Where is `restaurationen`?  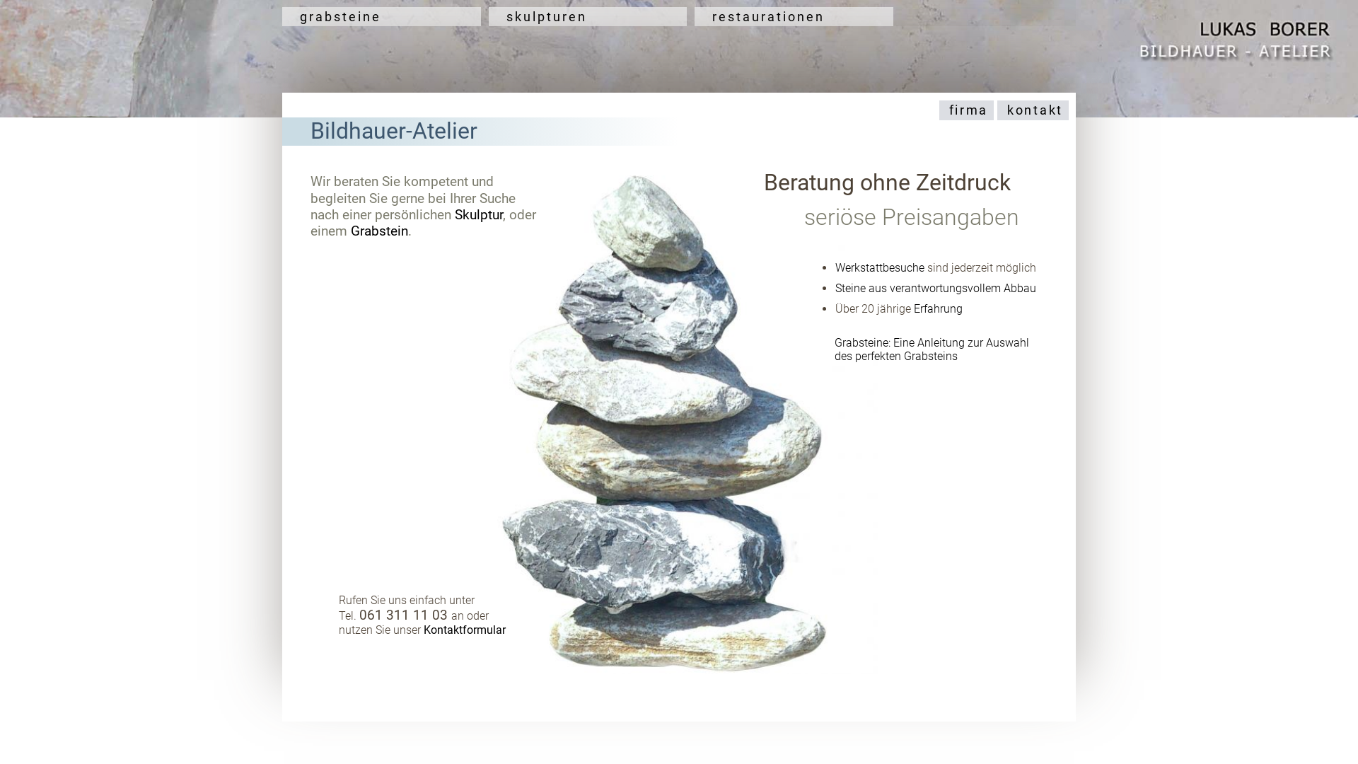
restaurationen is located at coordinates (794, 17).